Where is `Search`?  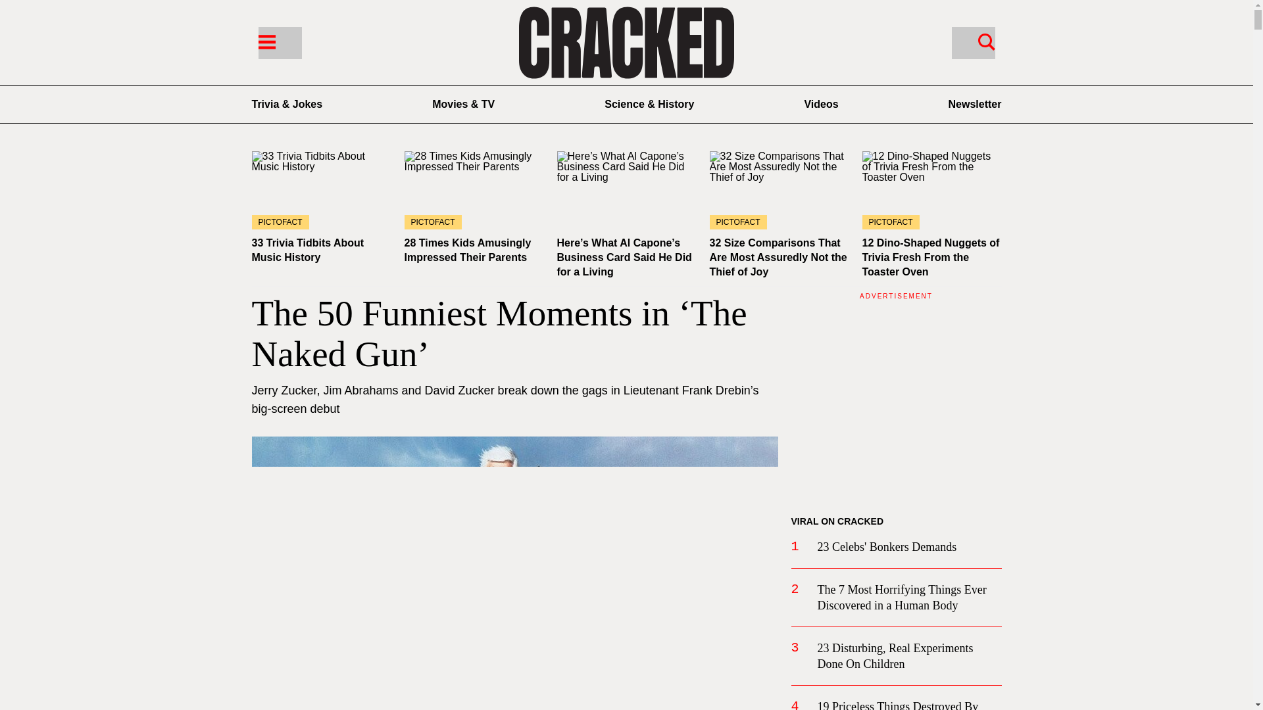 Search is located at coordinates (986, 41).